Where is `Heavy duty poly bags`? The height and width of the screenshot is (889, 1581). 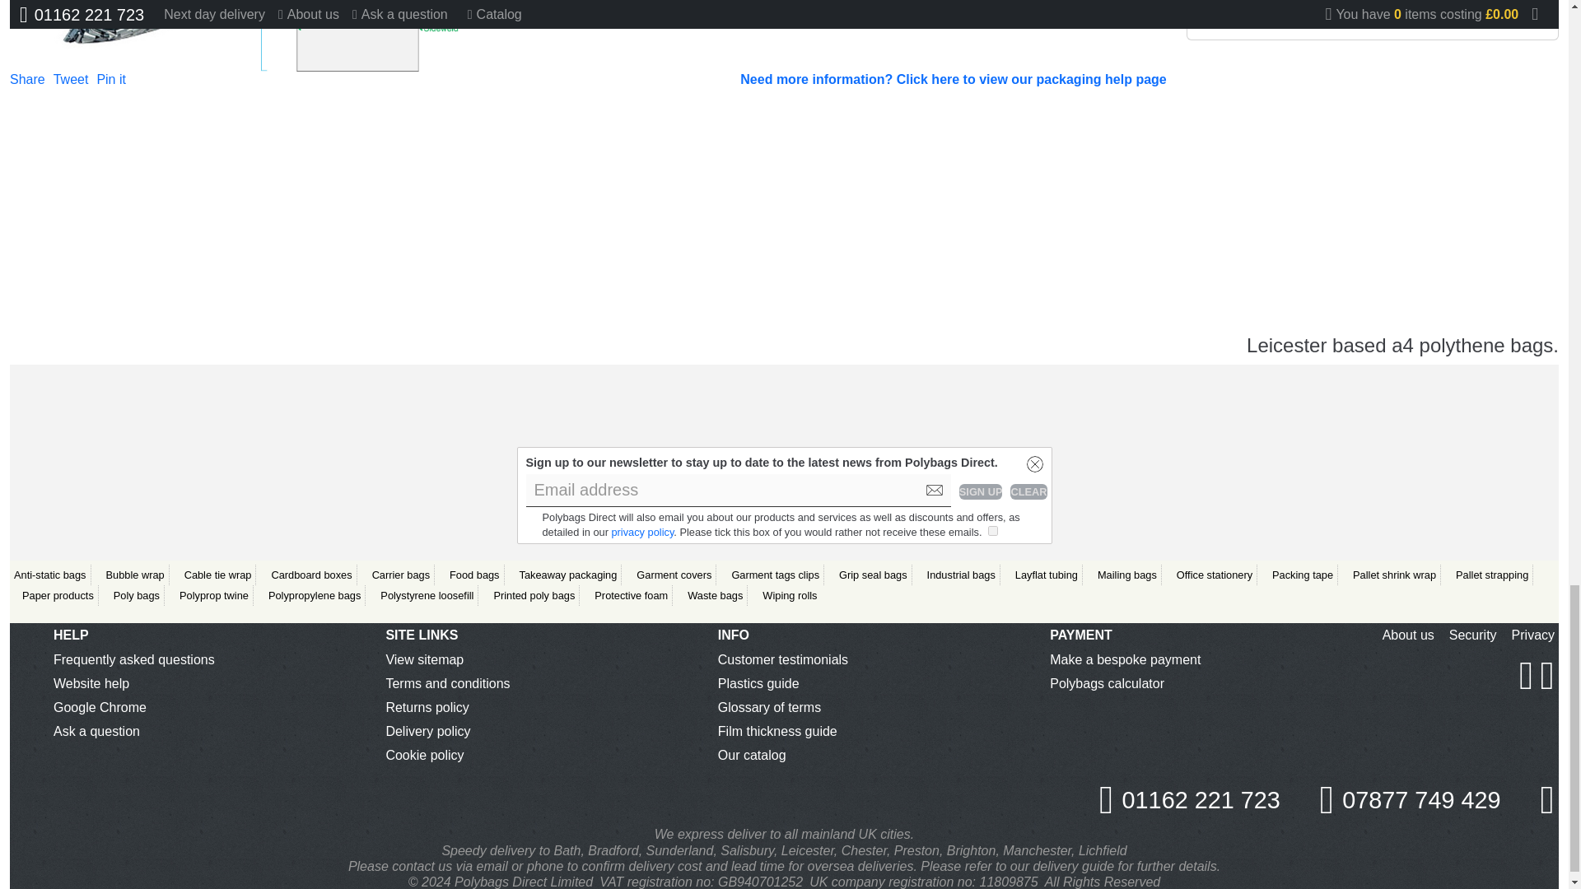 Heavy duty poly bags is located at coordinates (119, 36).